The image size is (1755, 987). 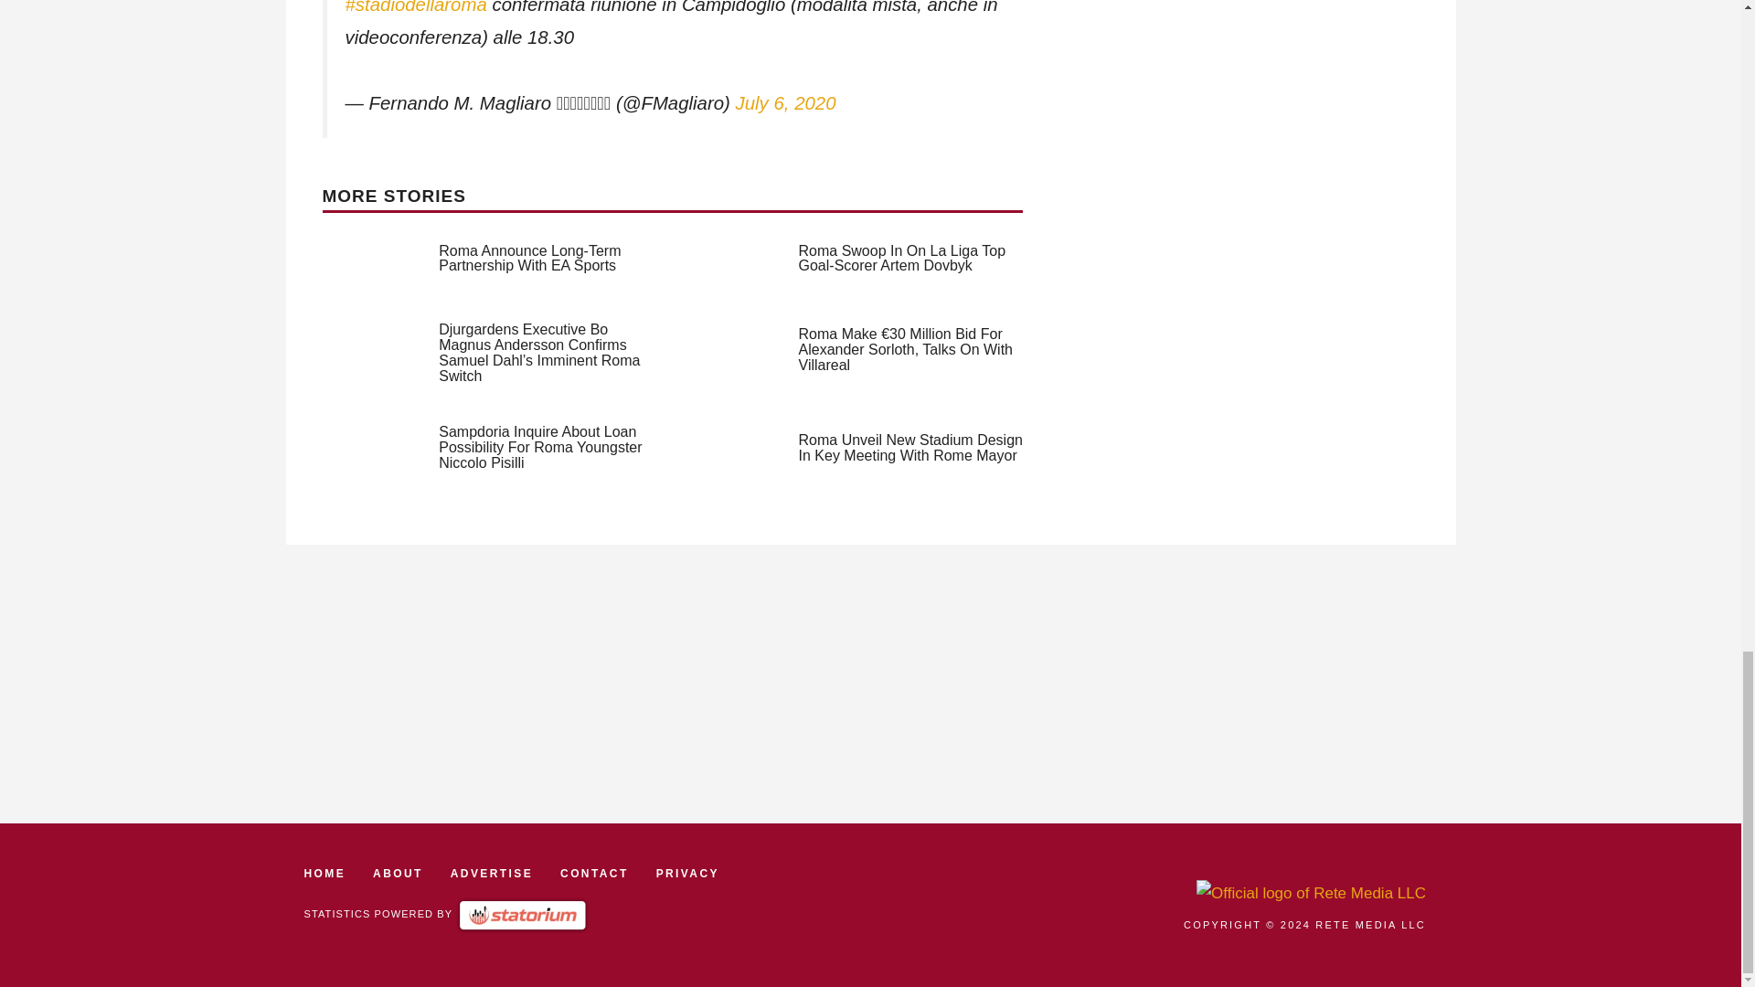 I want to click on HOME, so click(x=324, y=874).